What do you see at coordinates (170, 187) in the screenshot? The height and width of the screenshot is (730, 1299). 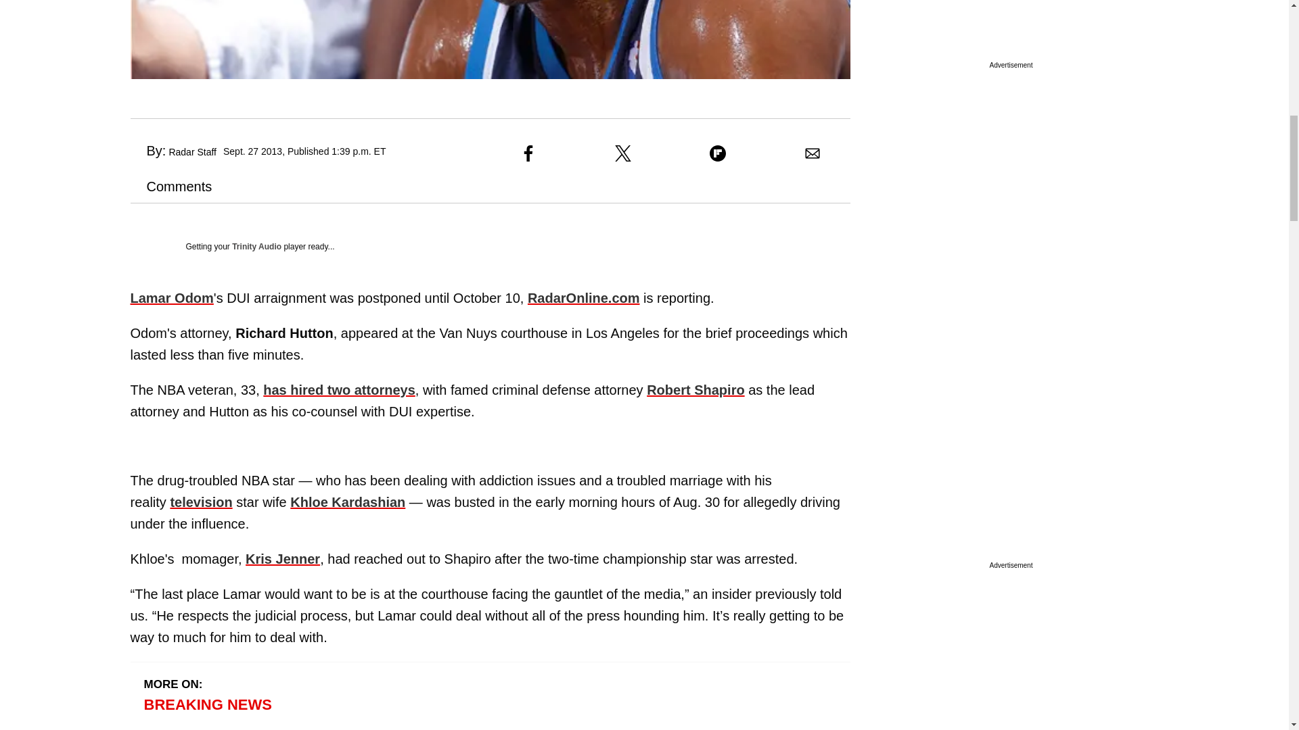 I see `Comments` at bounding box center [170, 187].